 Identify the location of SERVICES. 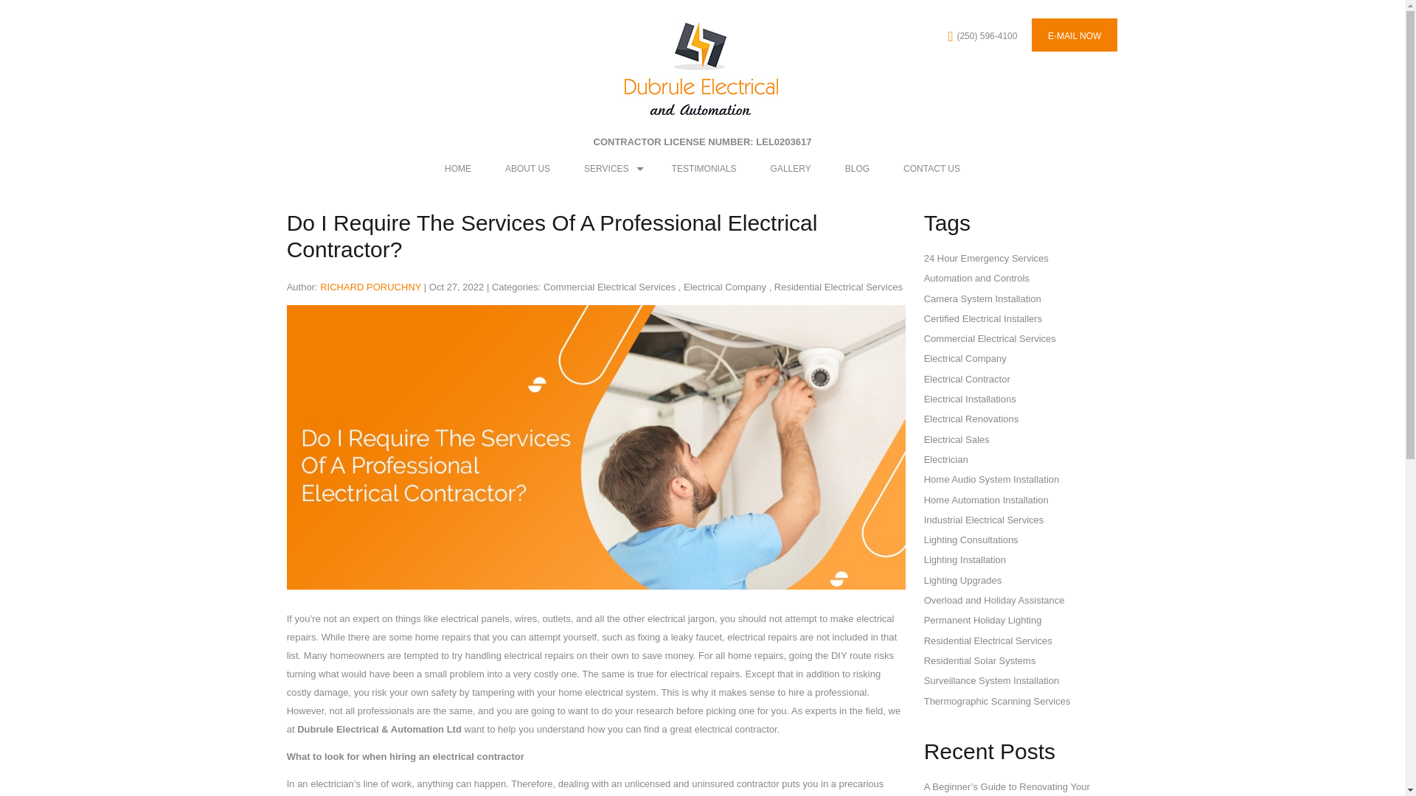
(611, 168).